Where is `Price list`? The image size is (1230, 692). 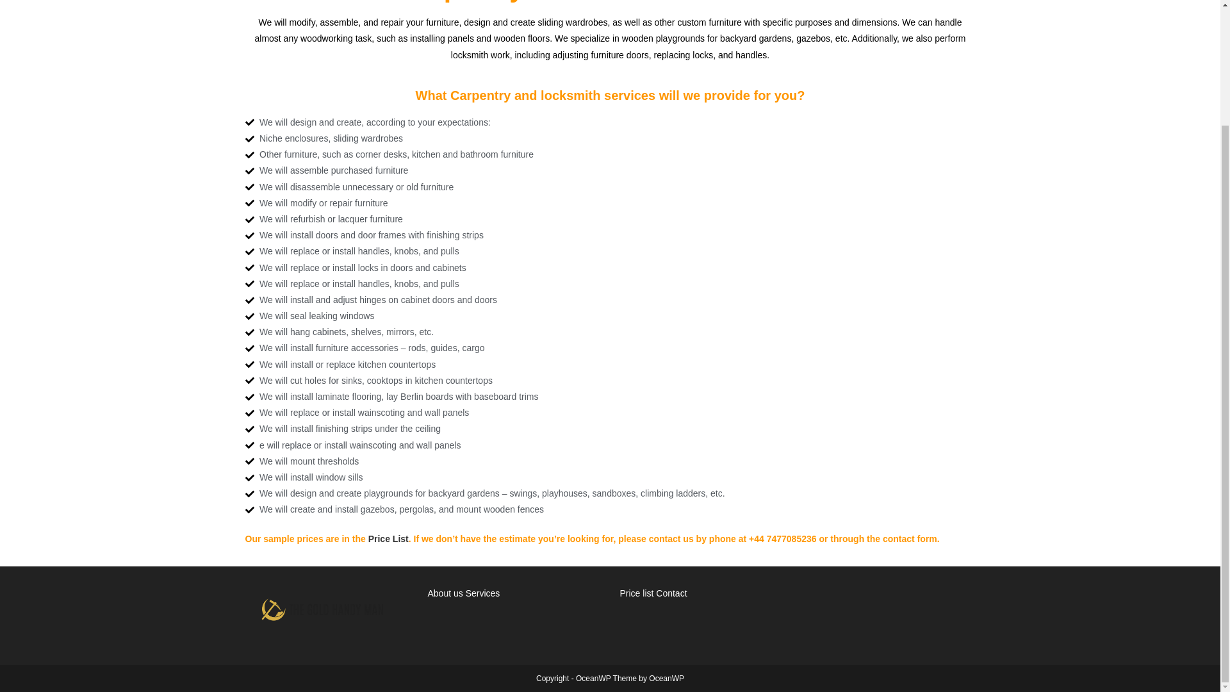
Price list is located at coordinates (637, 593).